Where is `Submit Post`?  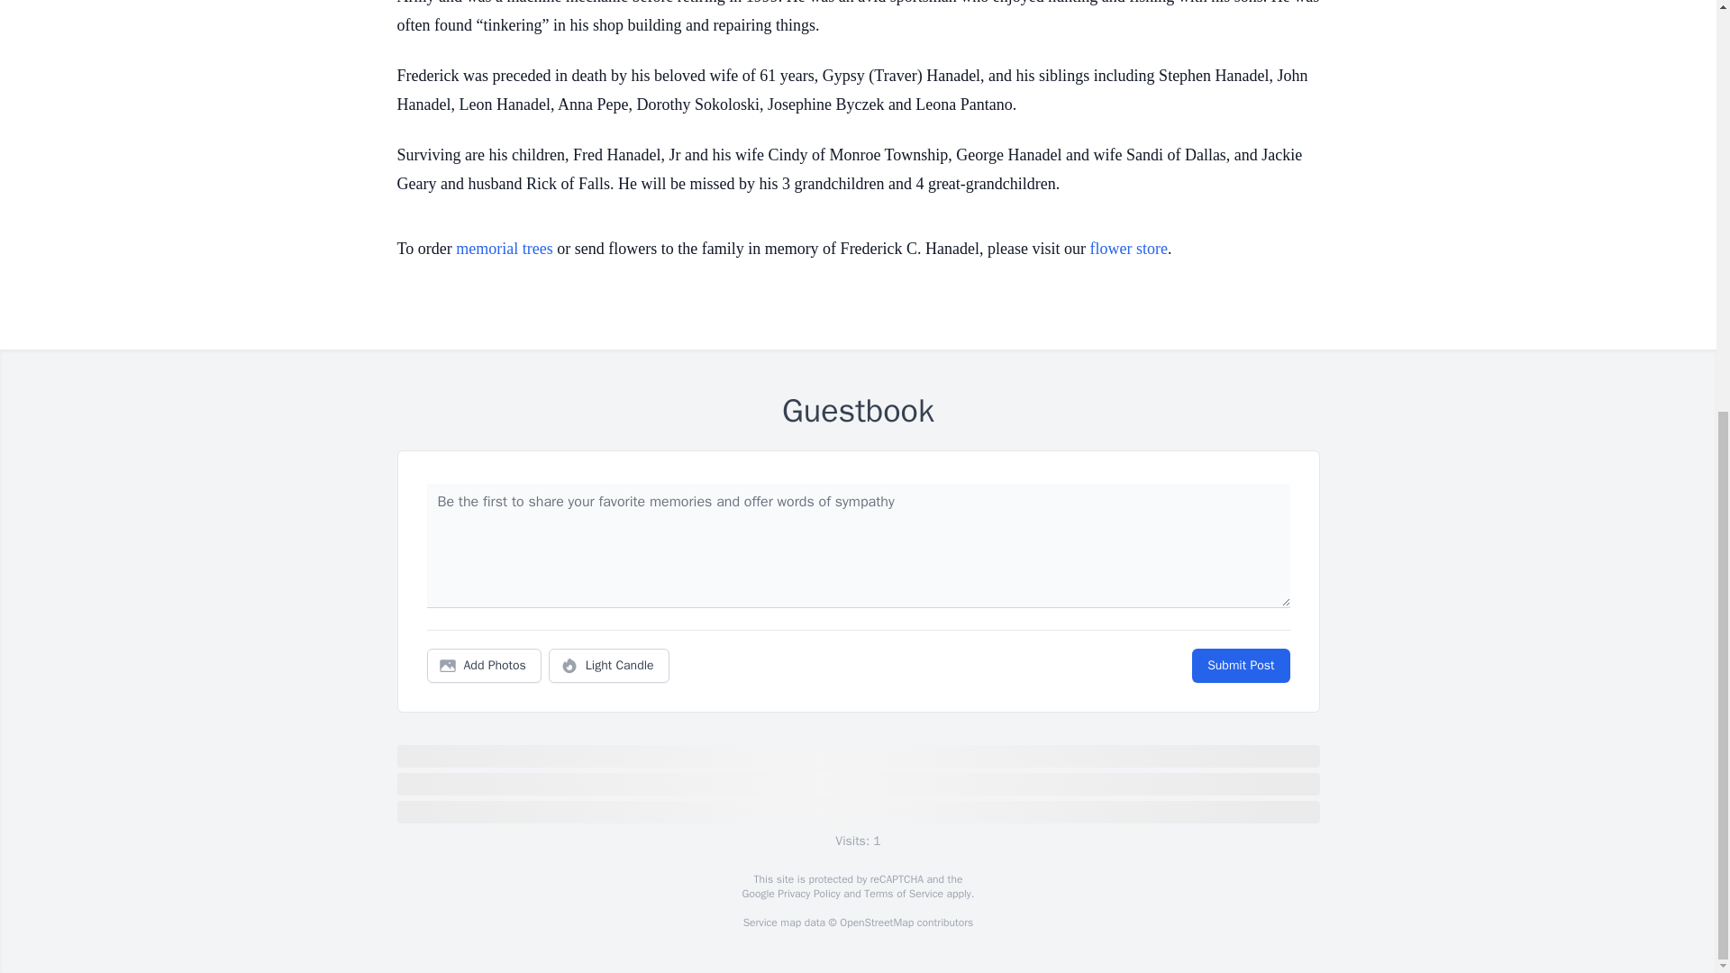
Submit Post is located at coordinates (1240, 666).